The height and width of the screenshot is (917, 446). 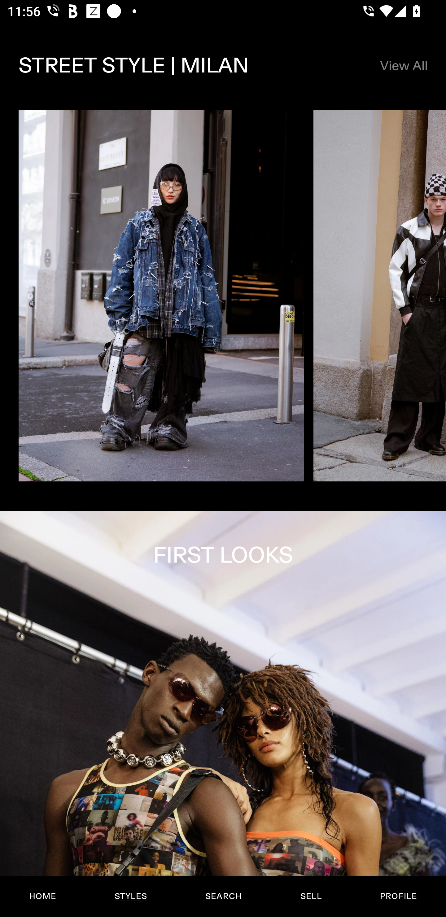 What do you see at coordinates (43, 896) in the screenshot?
I see `HOME` at bounding box center [43, 896].